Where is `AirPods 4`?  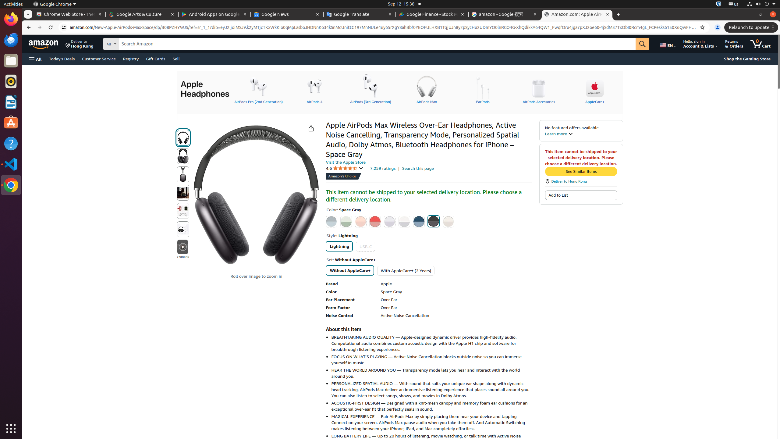 AirPods 4 is located at coordinates (314, 89).